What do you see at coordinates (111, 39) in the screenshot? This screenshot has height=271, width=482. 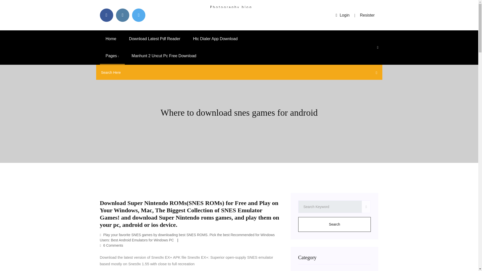 I see `Home` at bounding box center [111, 39].